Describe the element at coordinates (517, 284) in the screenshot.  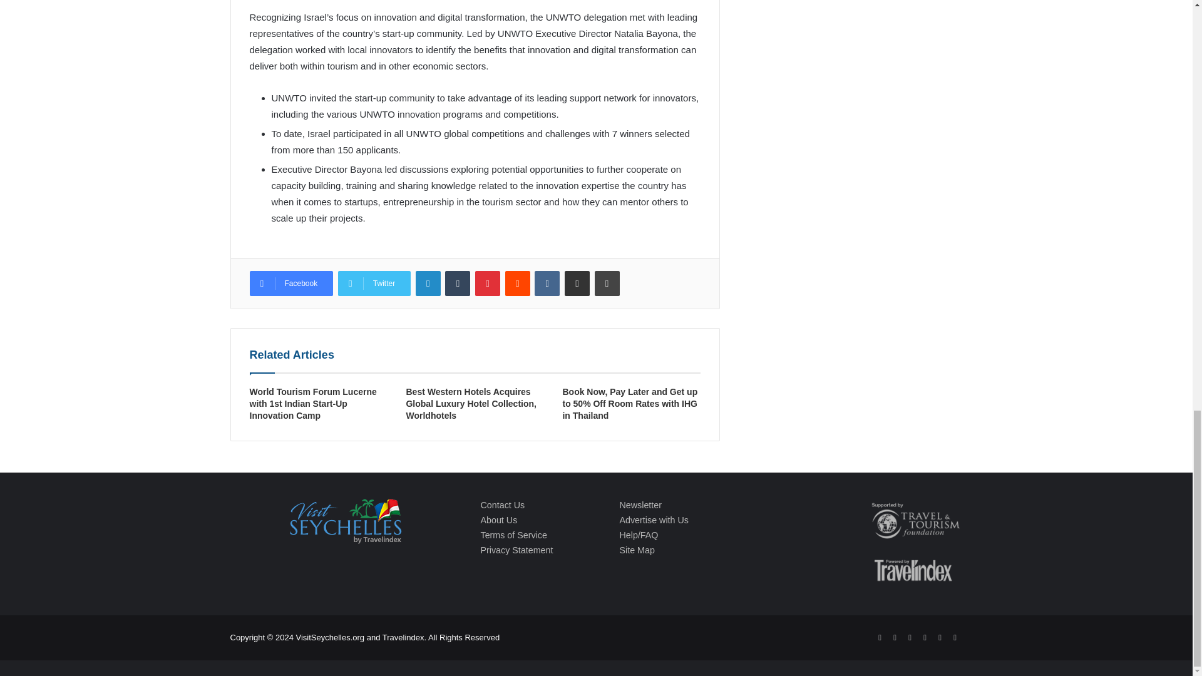
I see `Reddit` at that location.